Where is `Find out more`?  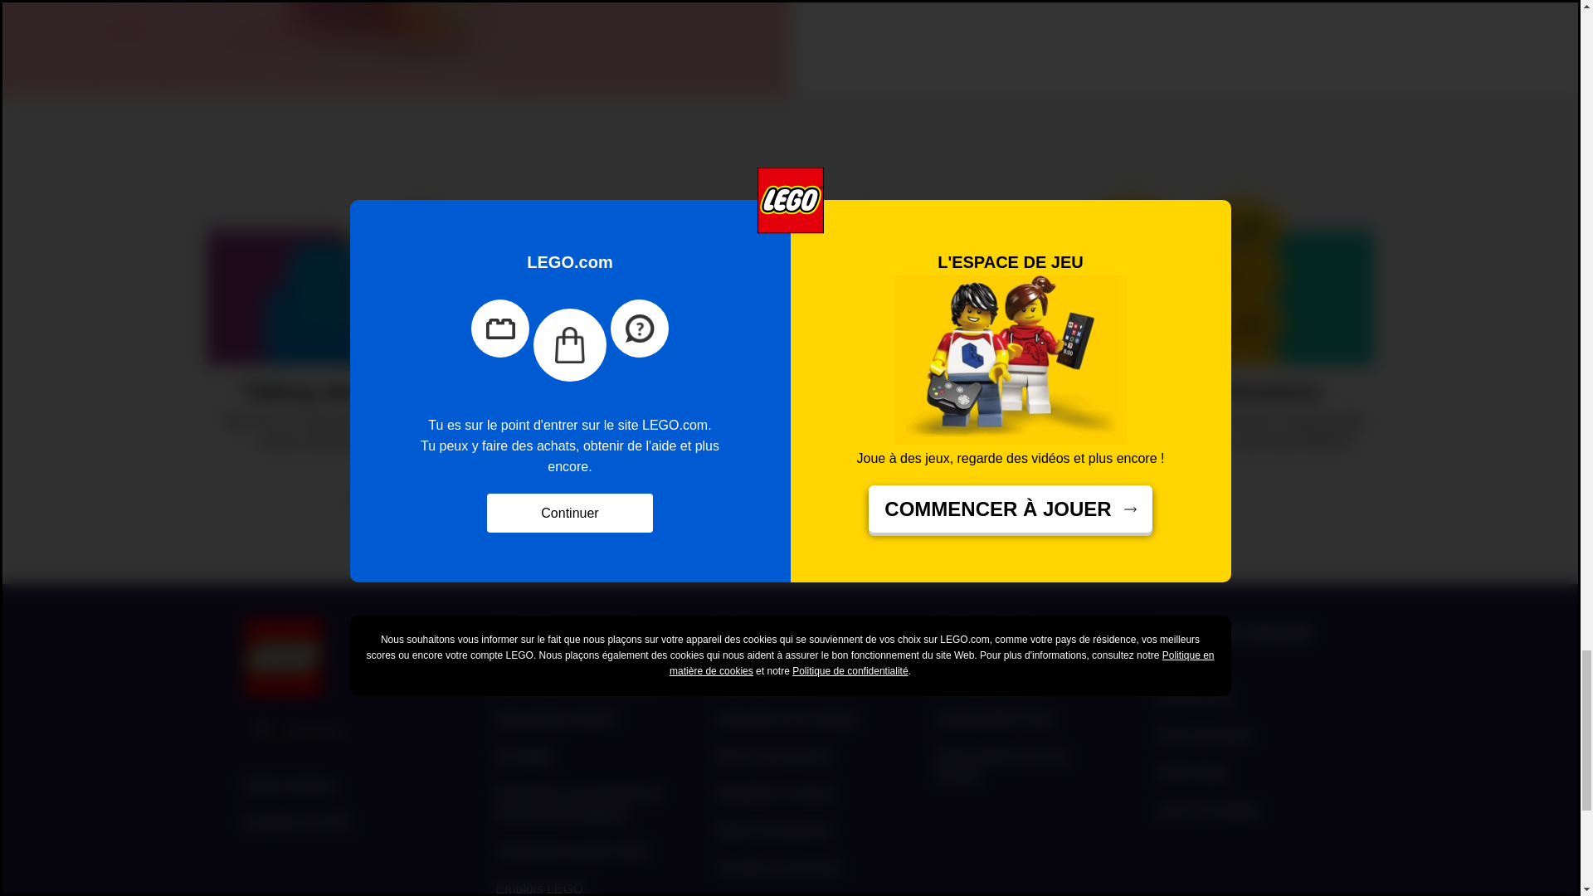 Find out more is located at coordinates (397, 334).